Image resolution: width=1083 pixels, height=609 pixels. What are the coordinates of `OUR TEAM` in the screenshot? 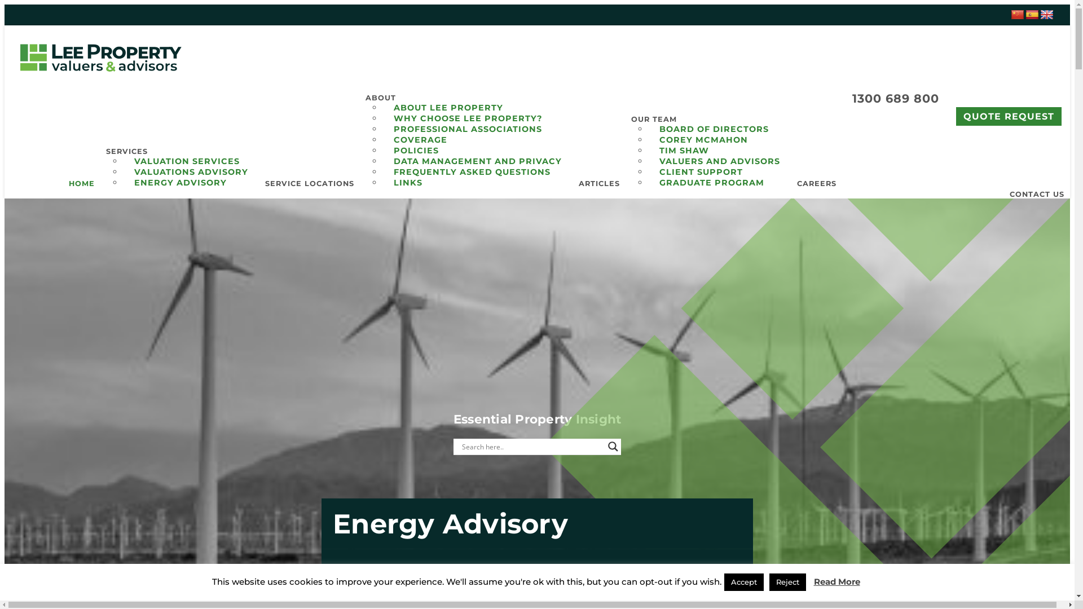 It's located at (654, 119).